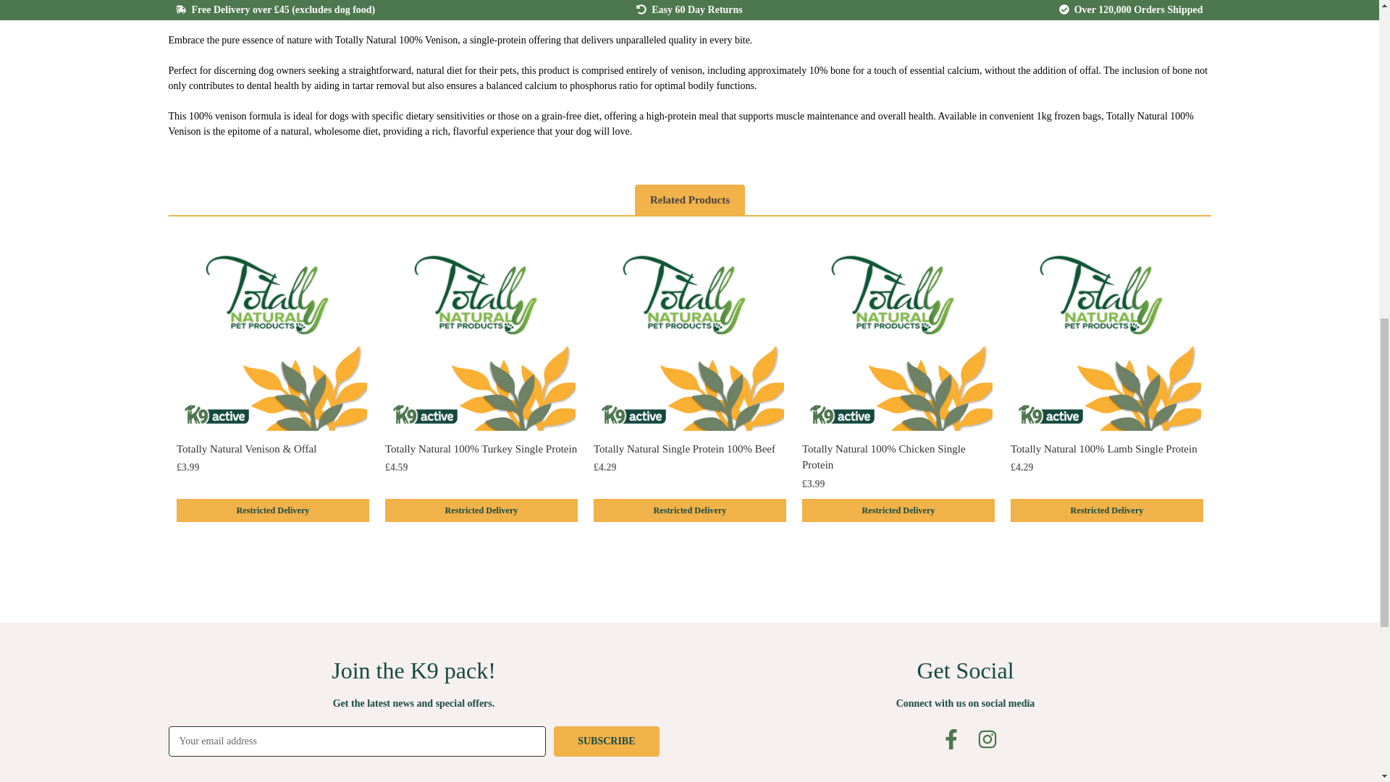  Describe the element at coordinates (606, 741) in the screenshot. I see `Subscribe` at that location.